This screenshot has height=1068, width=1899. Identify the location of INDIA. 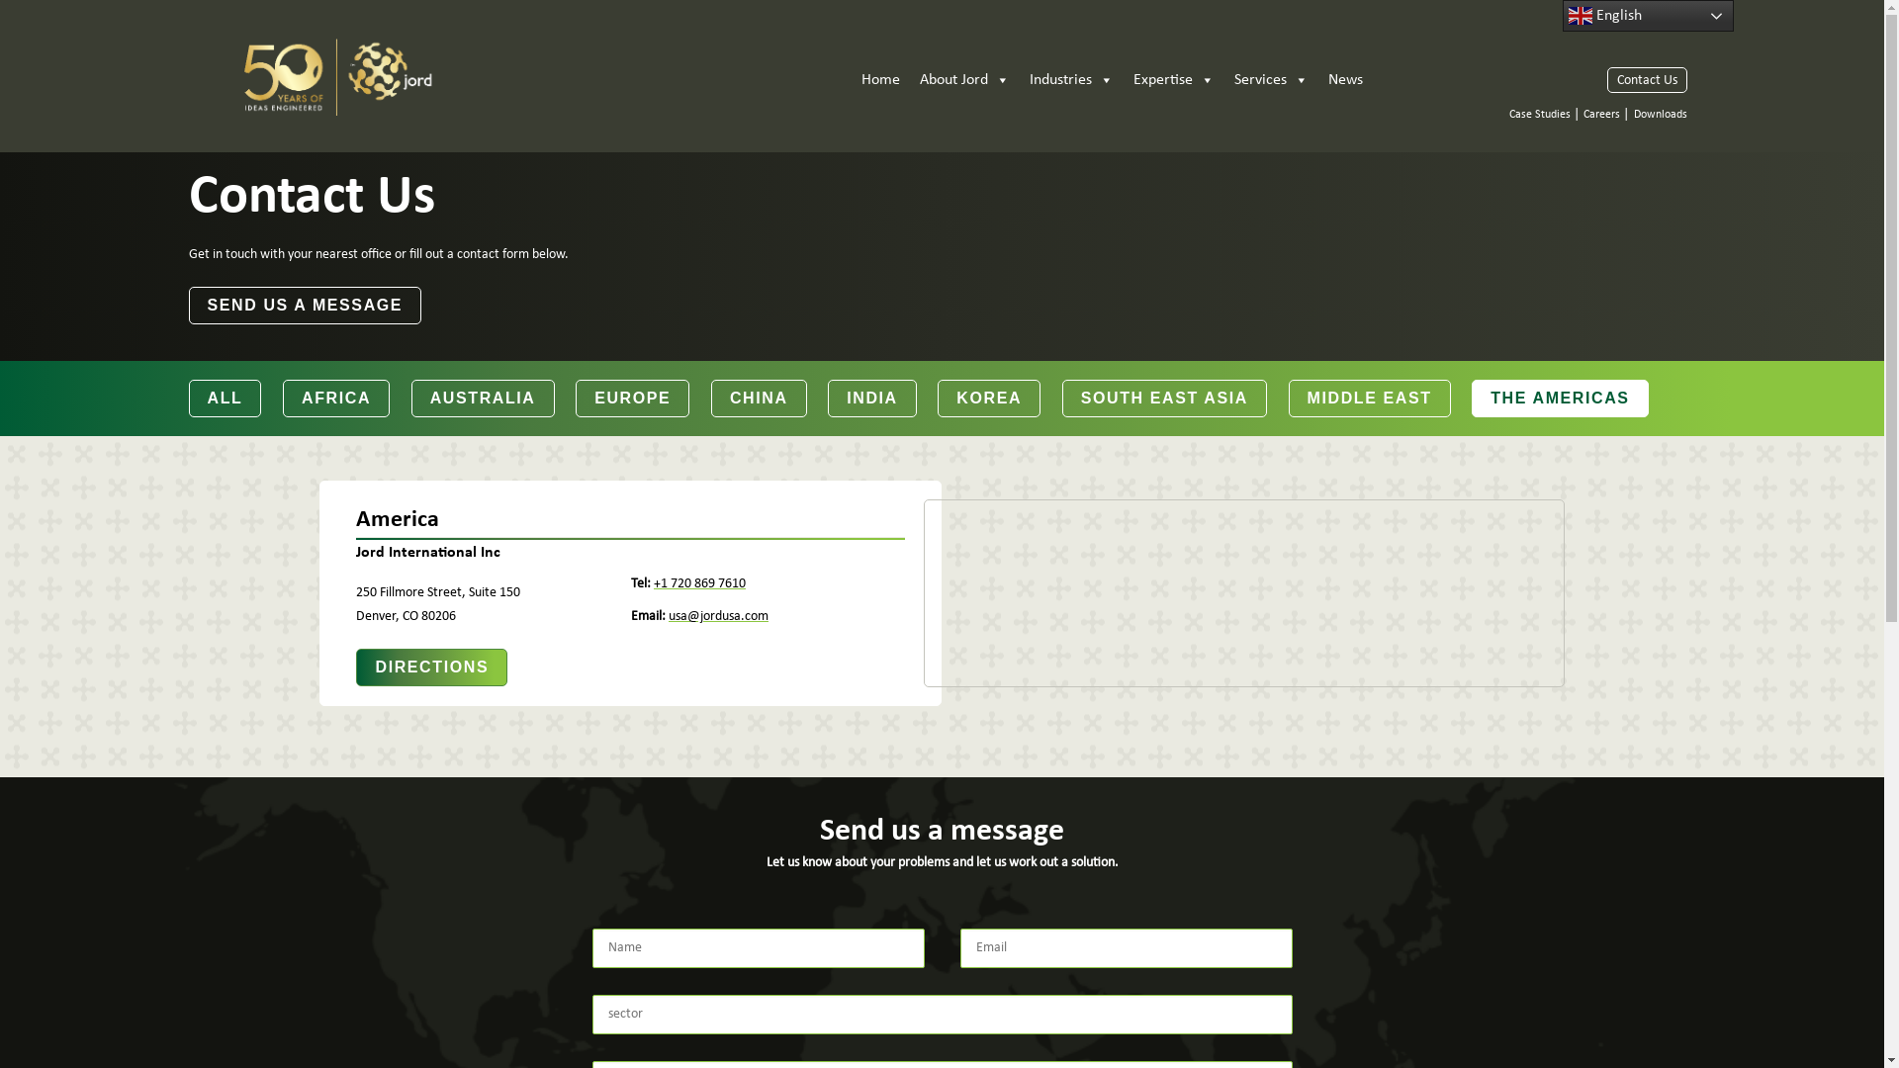
(872, 399).